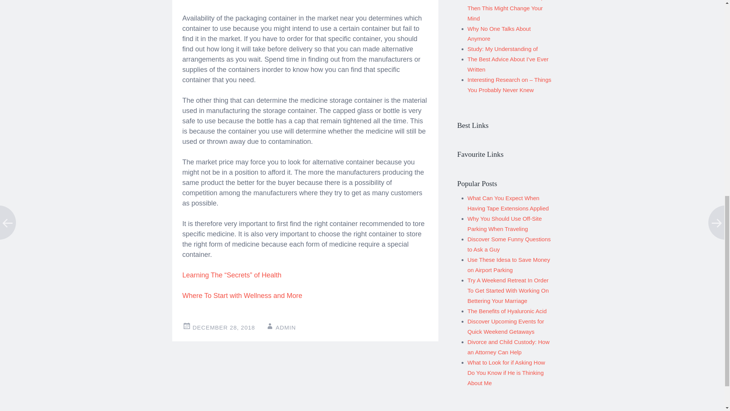  I want to click on Study: My Understanding of, so click(503, 49).